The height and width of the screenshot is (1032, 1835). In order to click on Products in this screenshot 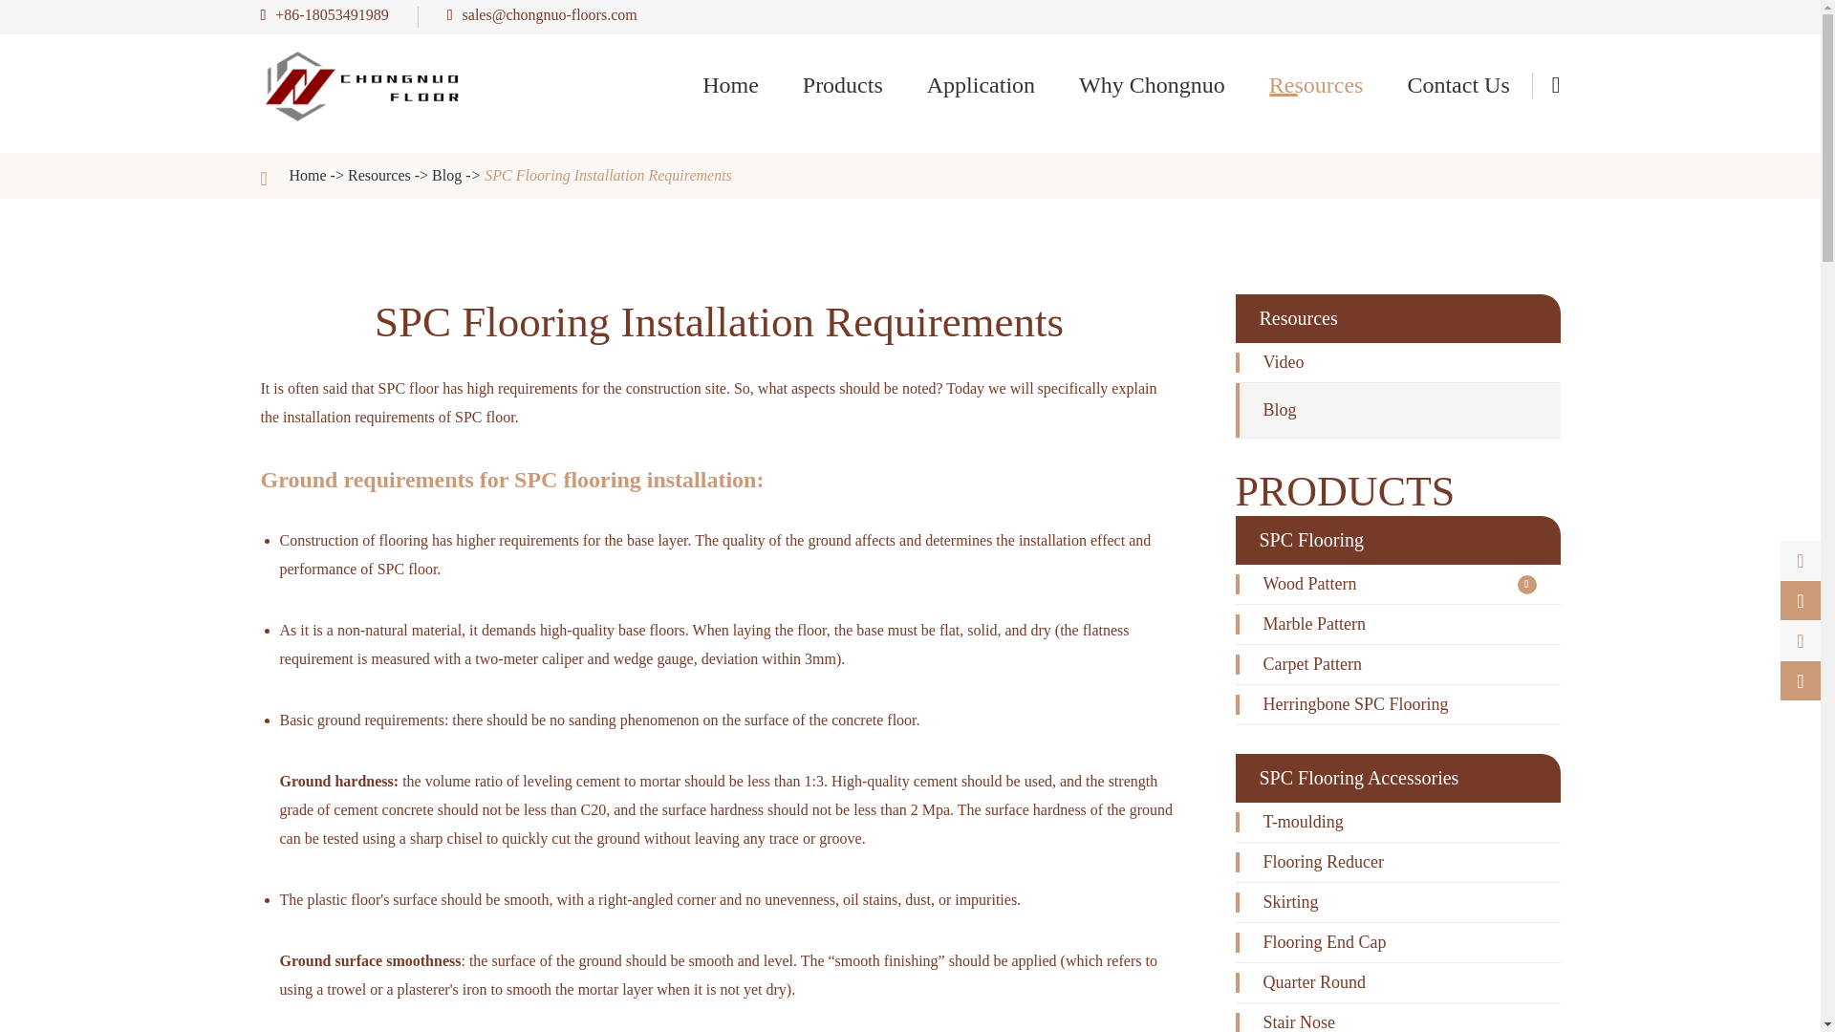, I will do `click(843, 84)`.